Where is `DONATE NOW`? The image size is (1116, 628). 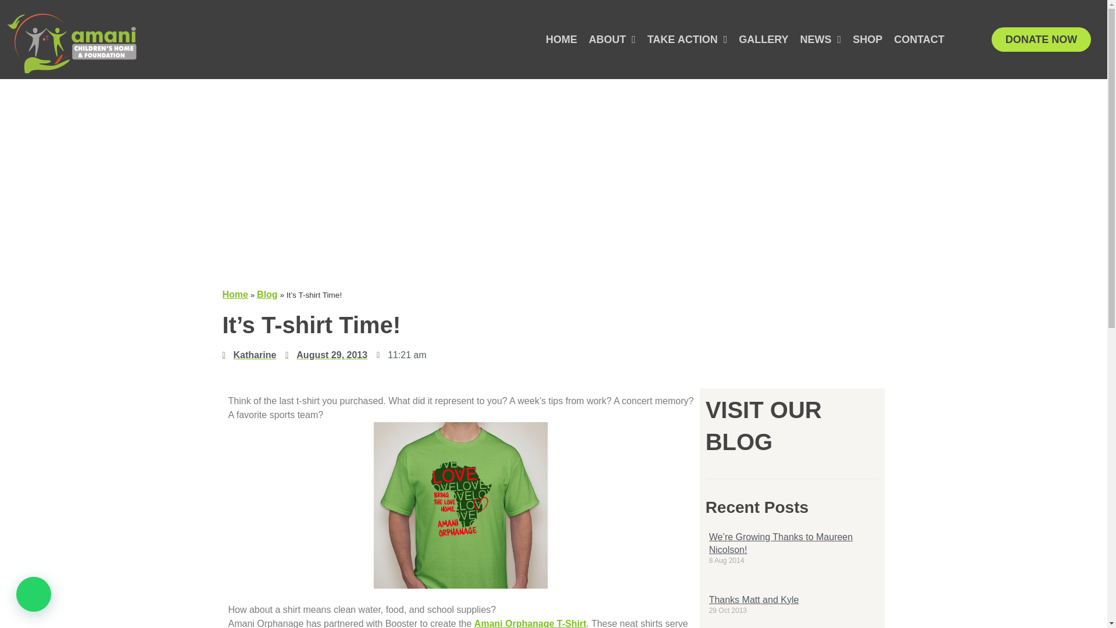
DONATE NOW is located at coordinates (1042, 40).